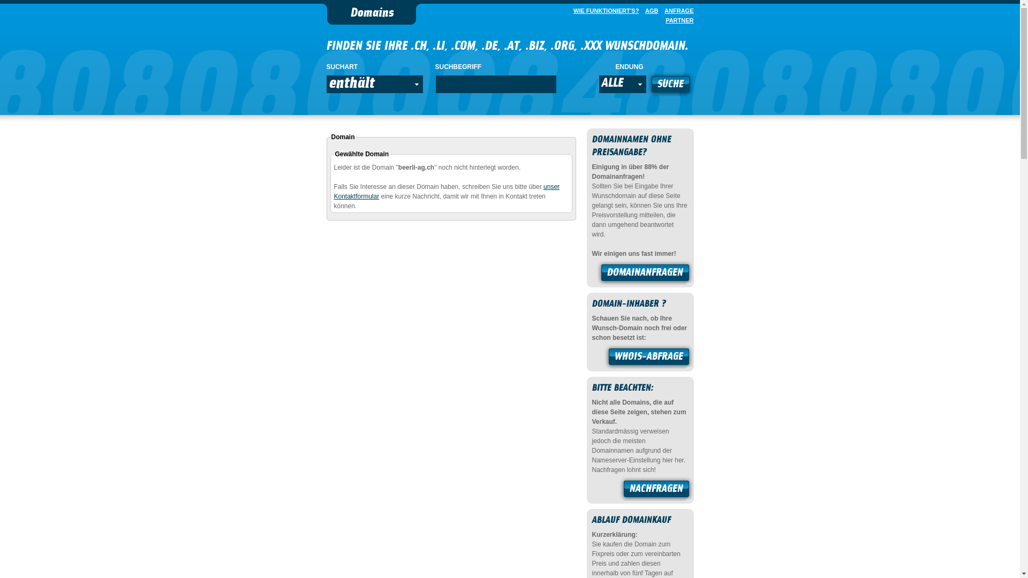  I want to click on WHOIS-ABFRAGE, so click(649, 358).